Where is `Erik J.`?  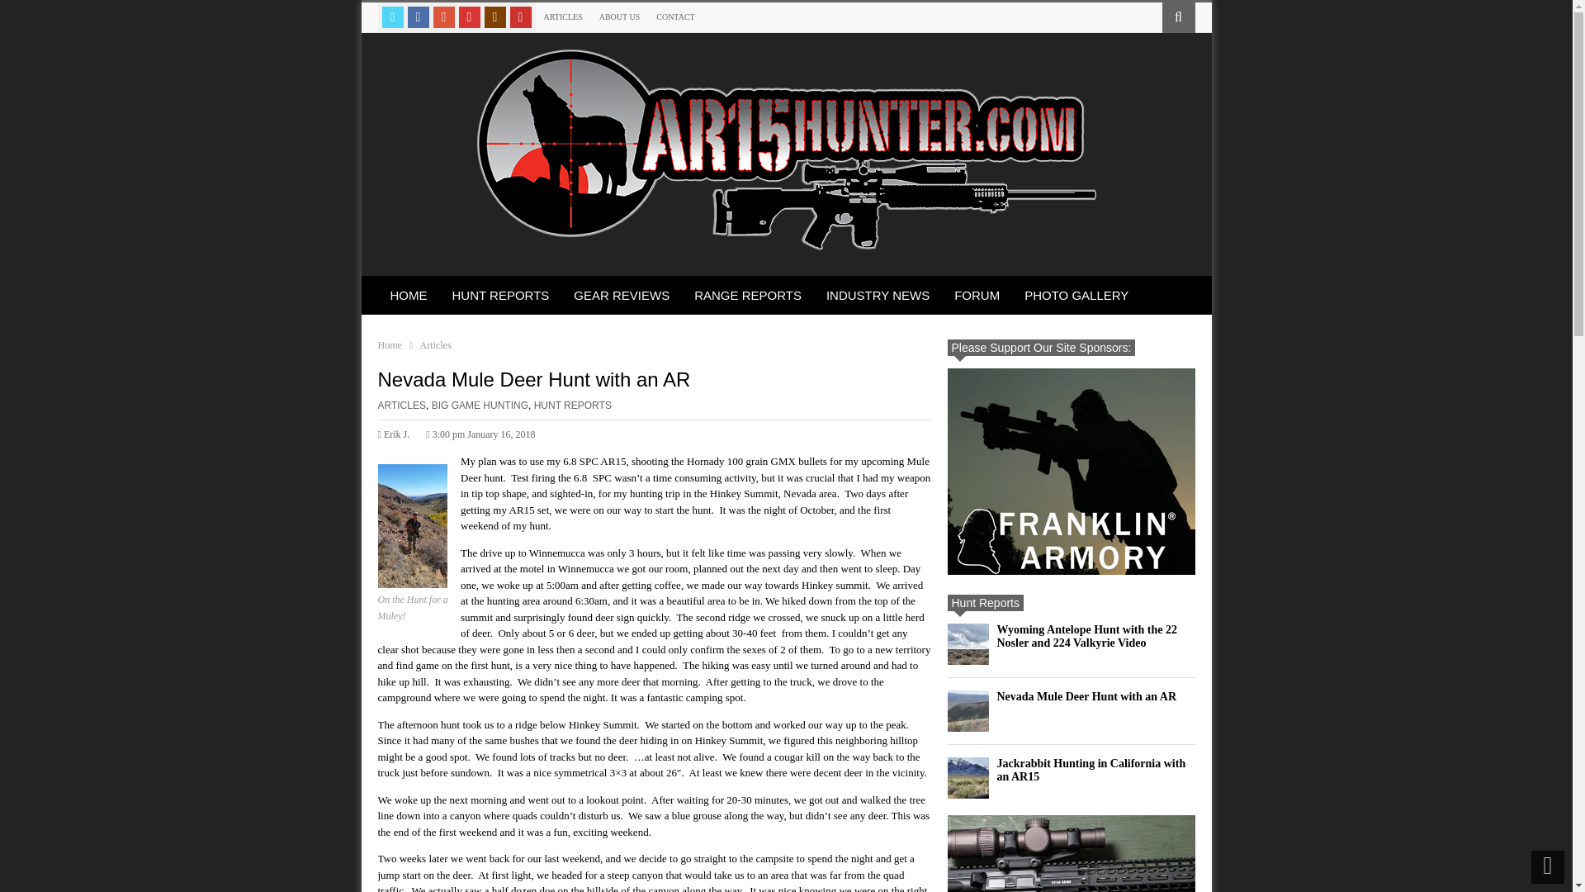 Erik J. is located at coordinates (395, 434).